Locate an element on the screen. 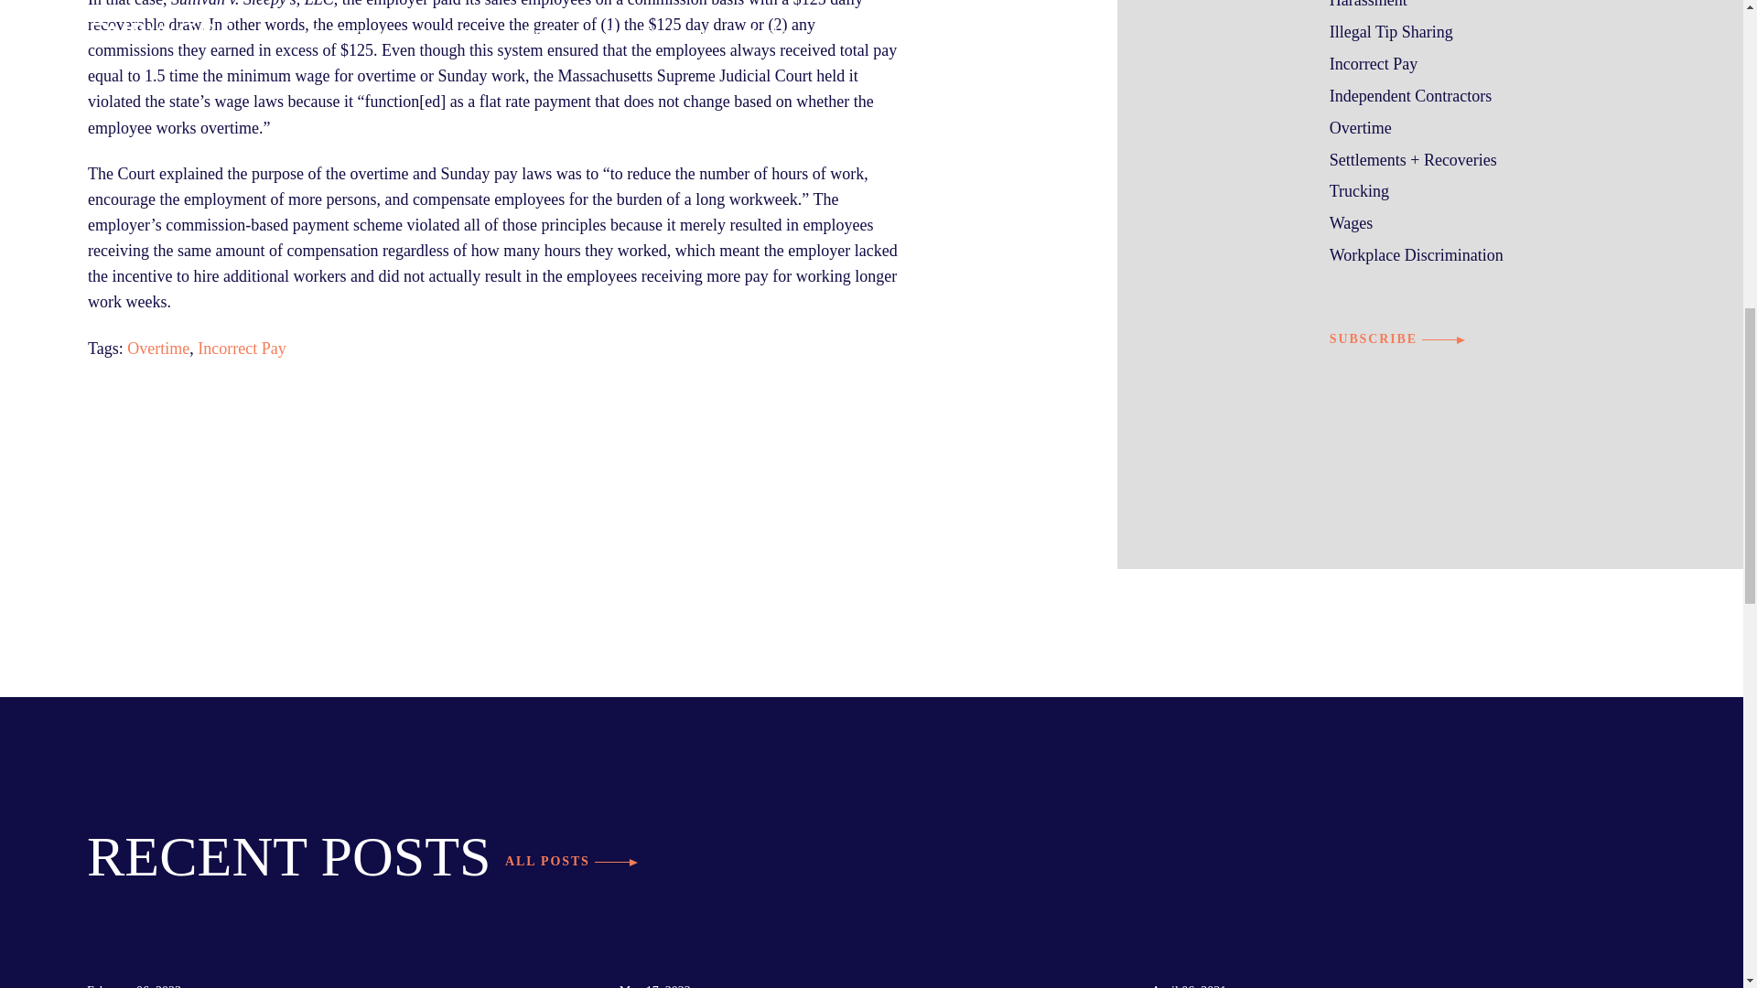 The width and height of the screenshot is (1757, 988). Incorrect Pay is located at coordinates (241, 348).